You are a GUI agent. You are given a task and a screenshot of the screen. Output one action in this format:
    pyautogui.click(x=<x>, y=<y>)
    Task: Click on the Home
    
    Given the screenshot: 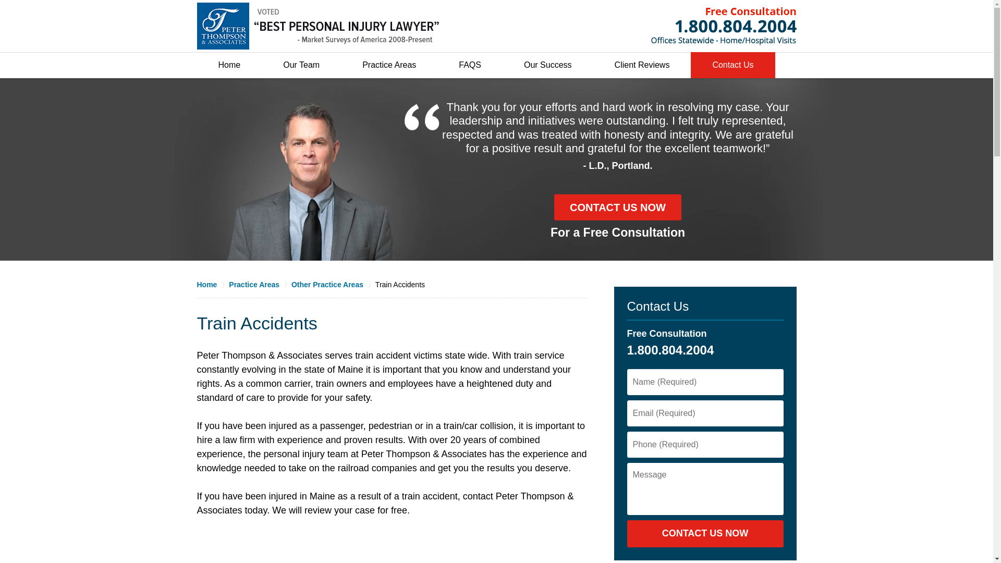 What is the action you would take?
    pyautogui.click(x=229, y=65)
    